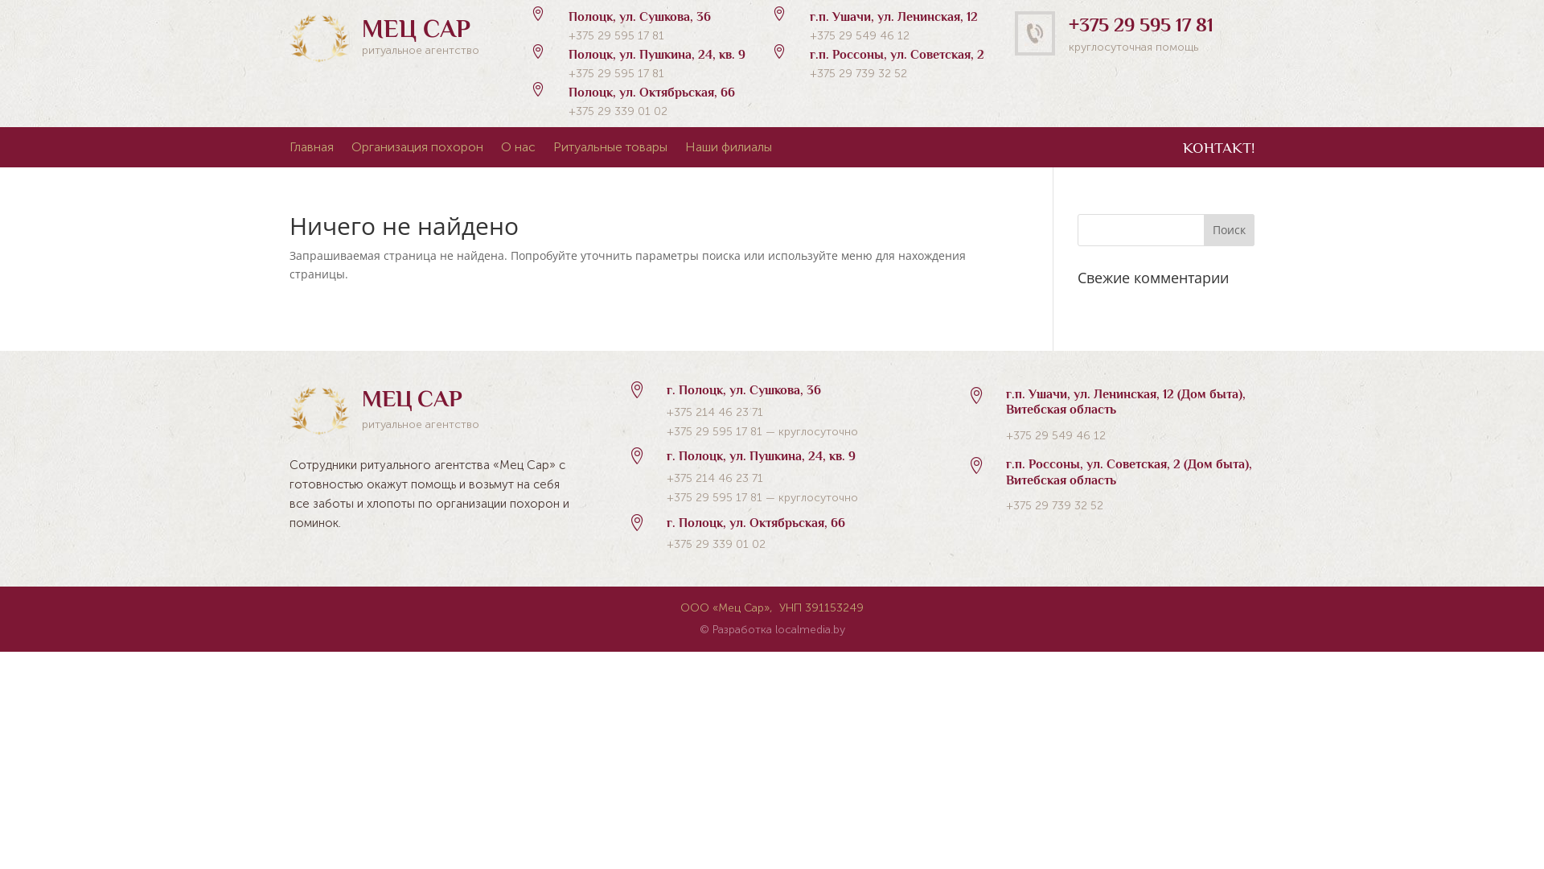  I want to click on +375 29 595 17 81, so click(714, 497).